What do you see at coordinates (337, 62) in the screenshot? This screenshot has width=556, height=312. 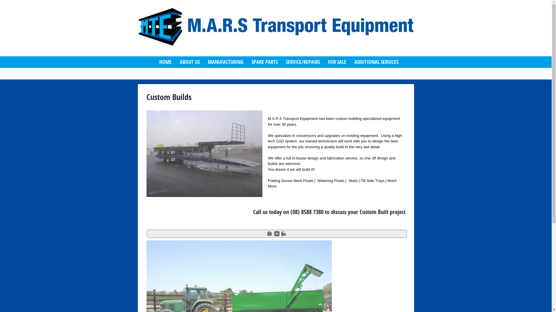 I see `FOR SALE` at bounding box center [337, 62].